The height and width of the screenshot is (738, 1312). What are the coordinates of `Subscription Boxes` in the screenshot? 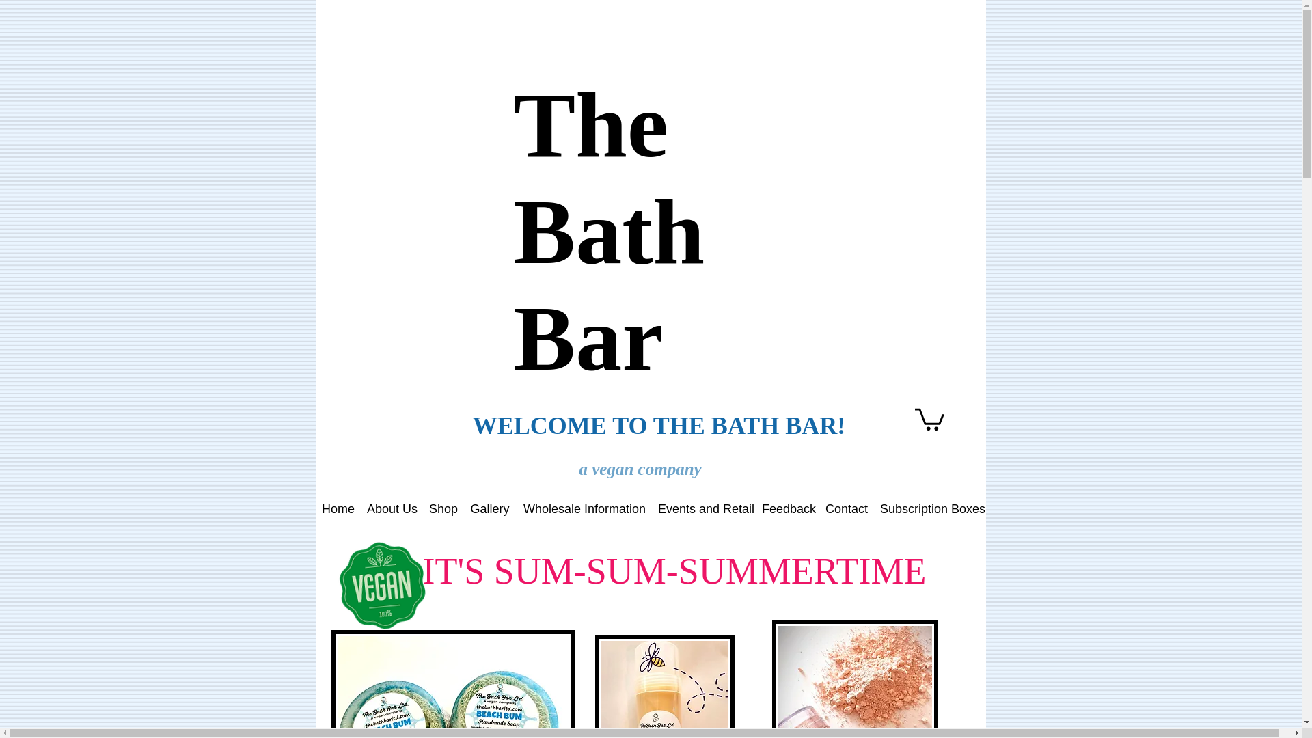 It's located at (929, 508).